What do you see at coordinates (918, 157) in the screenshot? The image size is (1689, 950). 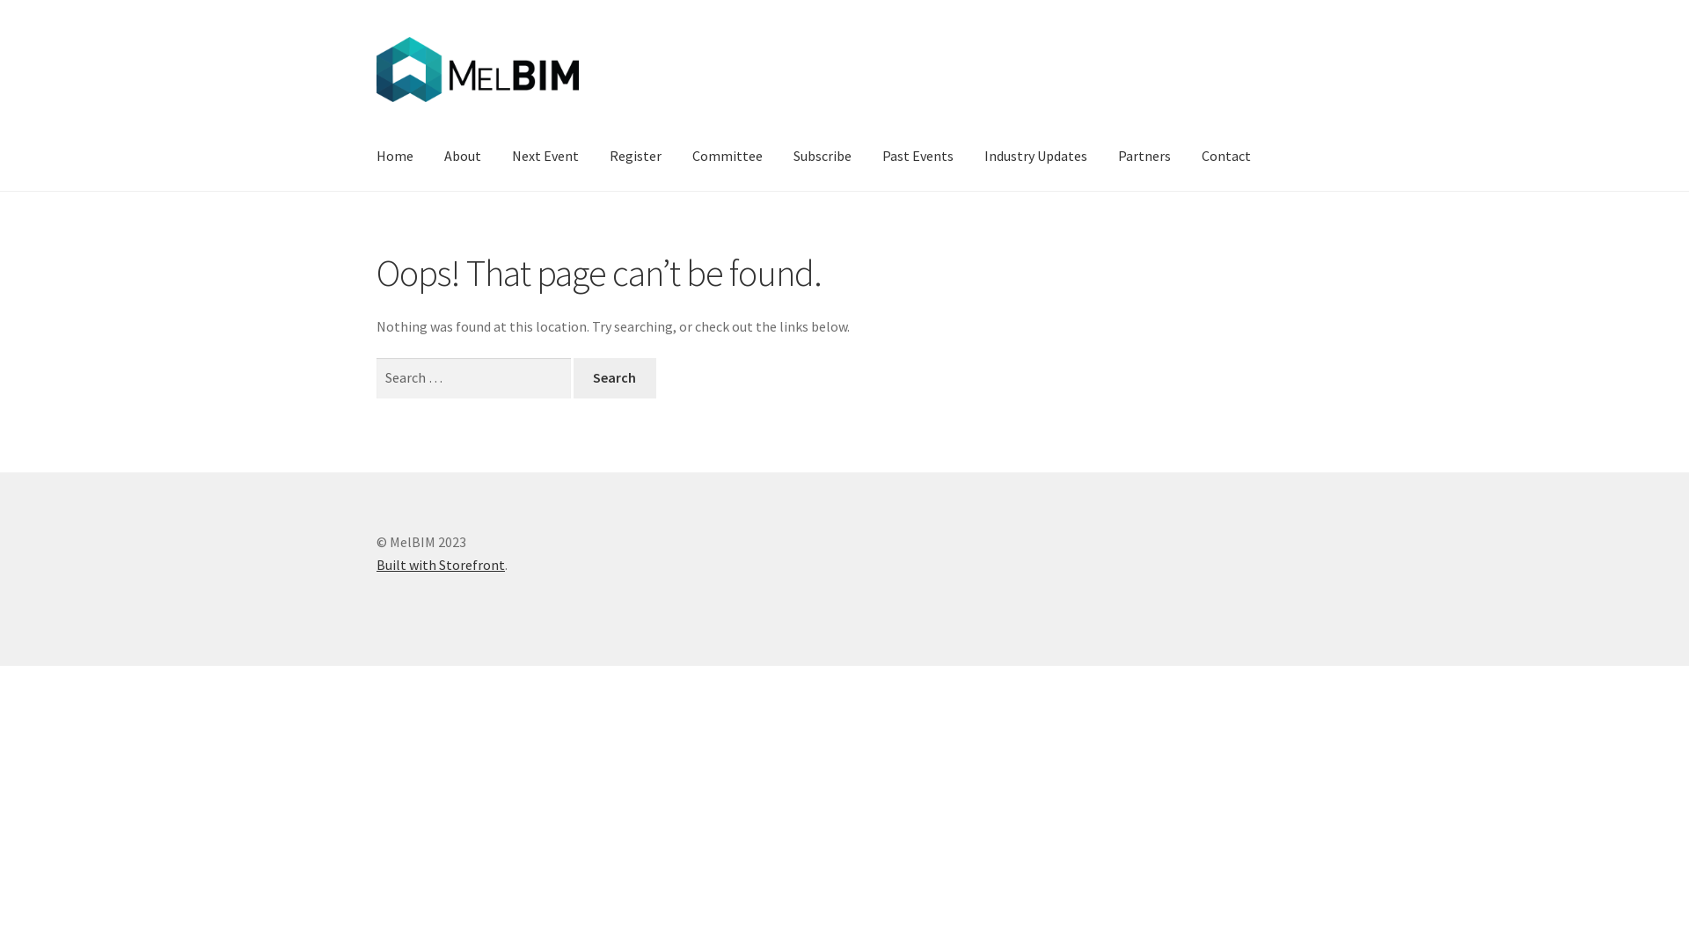 I see `Past Events` at bounding box center [918, 157].